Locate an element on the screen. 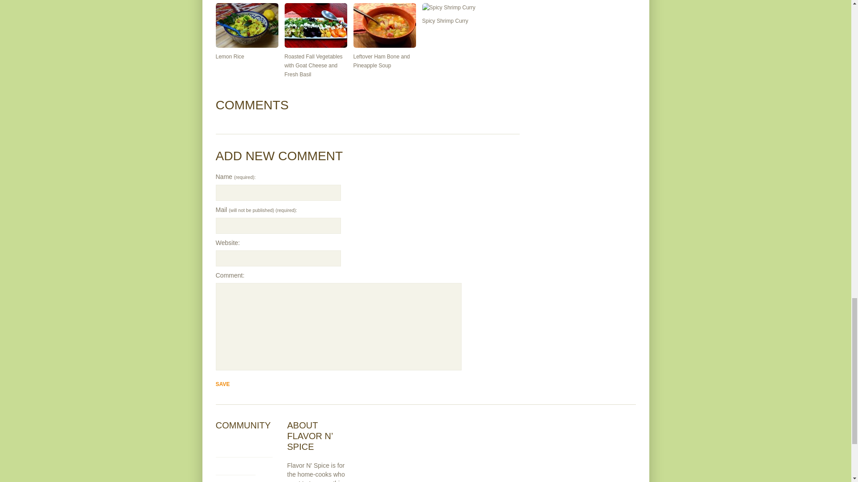 This screenshot has width=858, height=482. twitter is located at coordinates (243, 447).